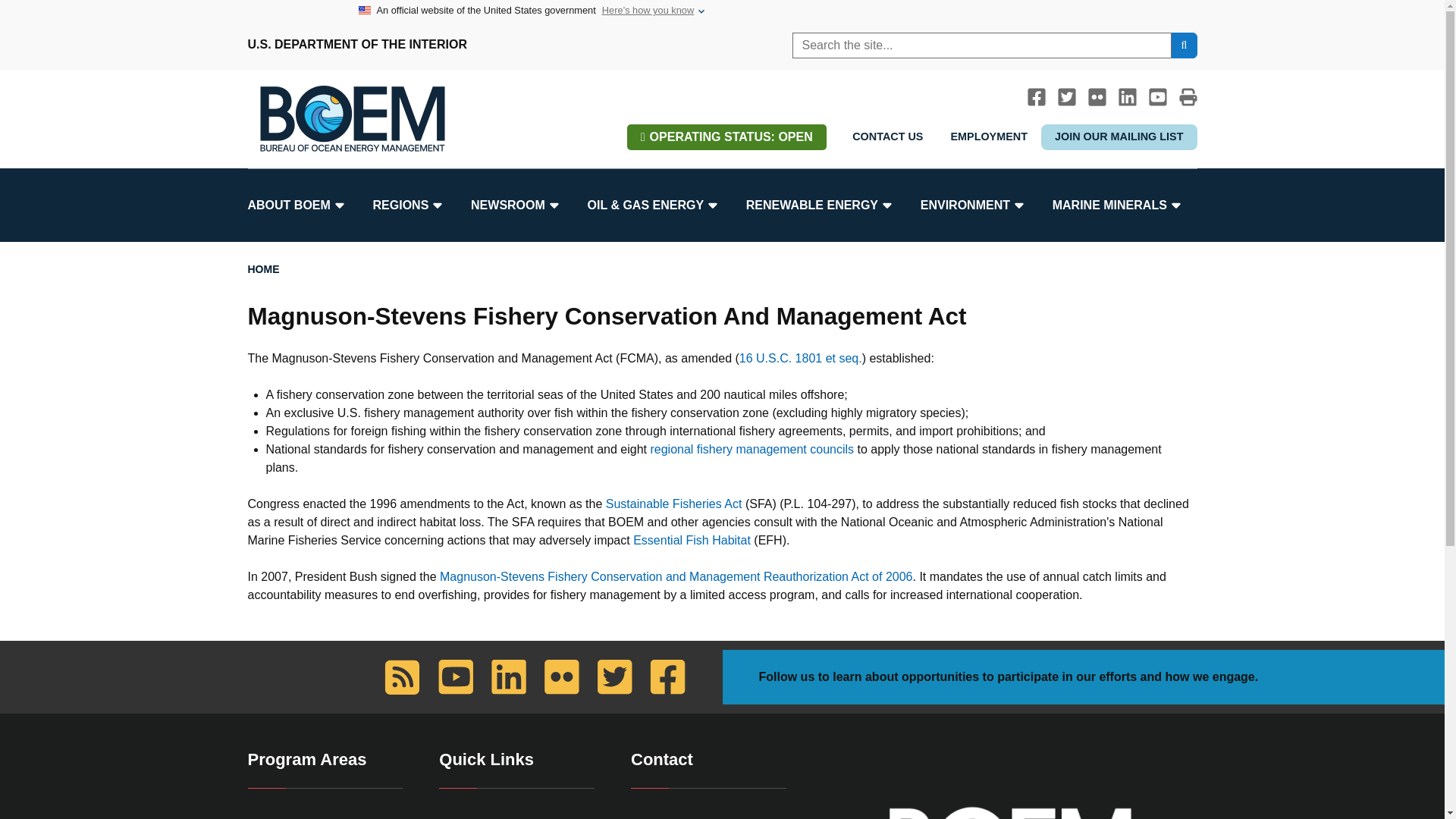  I want to click on Youtube, so click(1157, 97).